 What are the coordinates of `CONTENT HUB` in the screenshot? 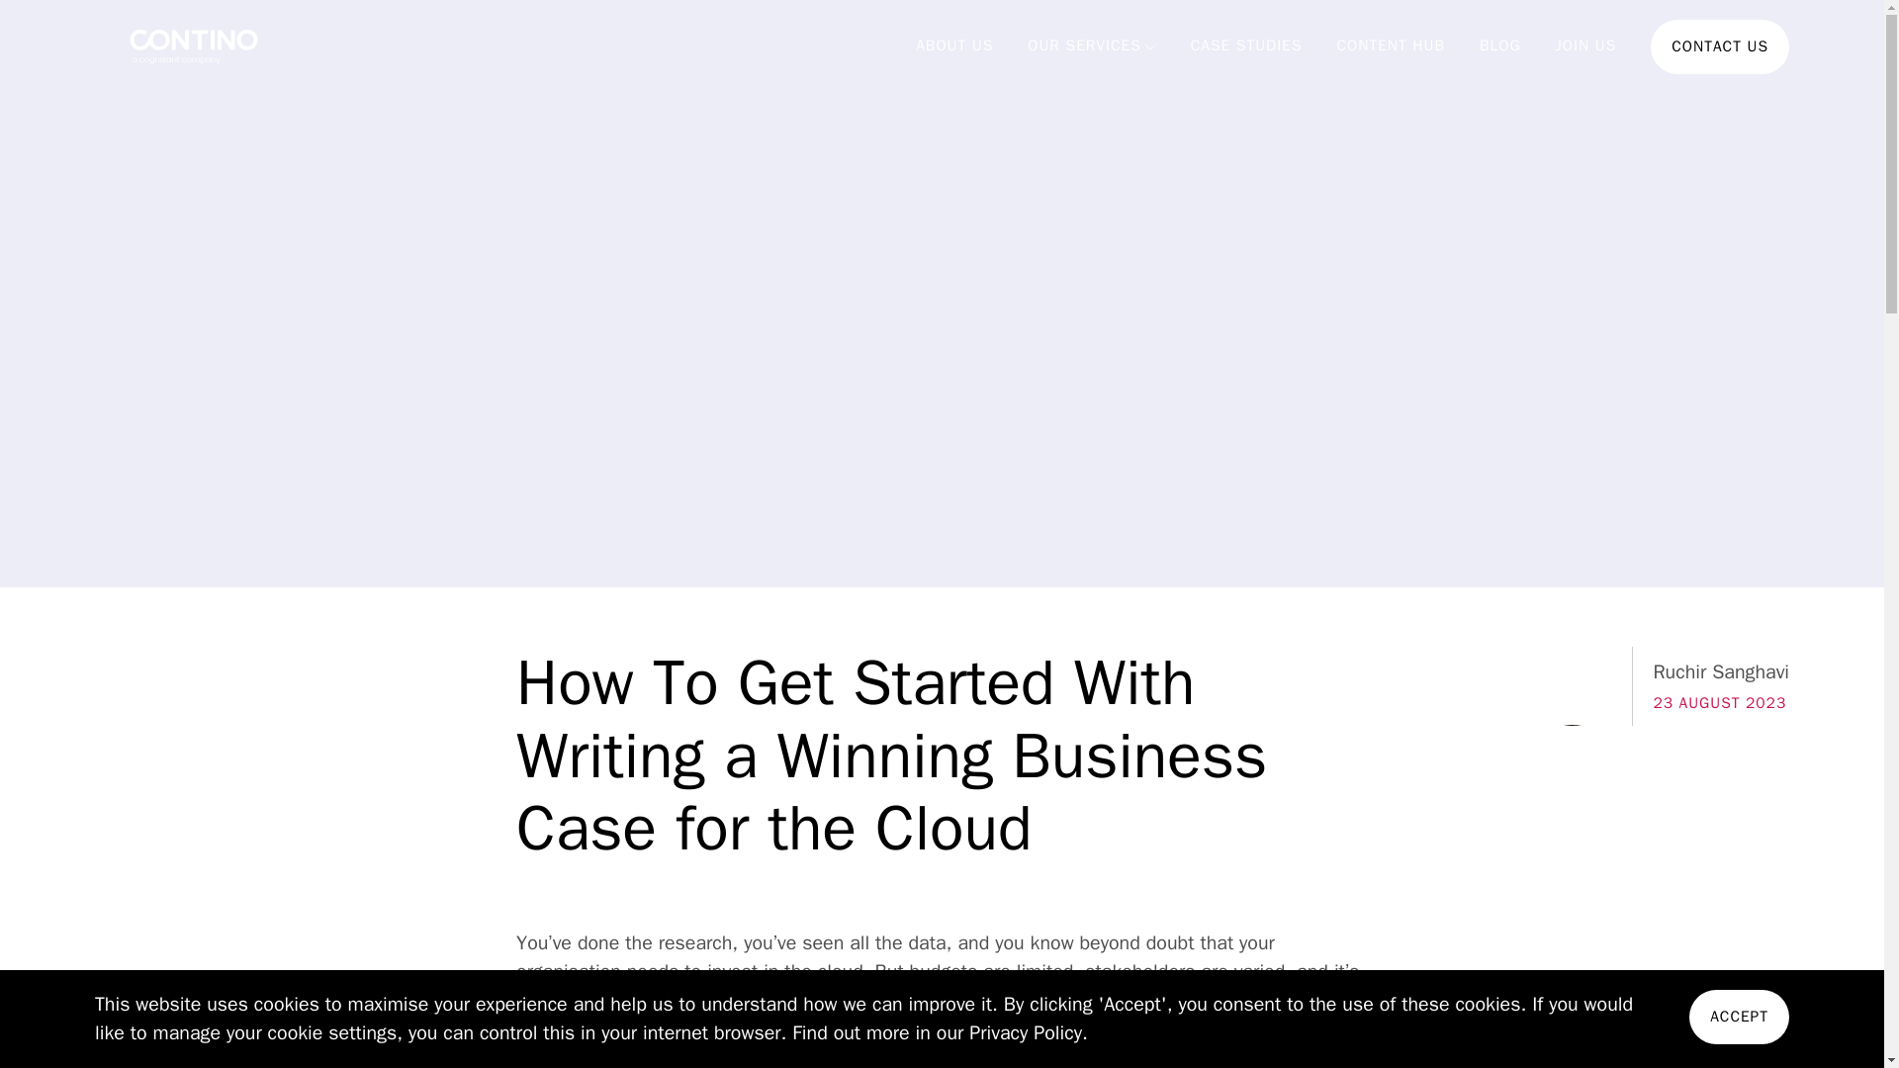 It's located at (1391, 45).